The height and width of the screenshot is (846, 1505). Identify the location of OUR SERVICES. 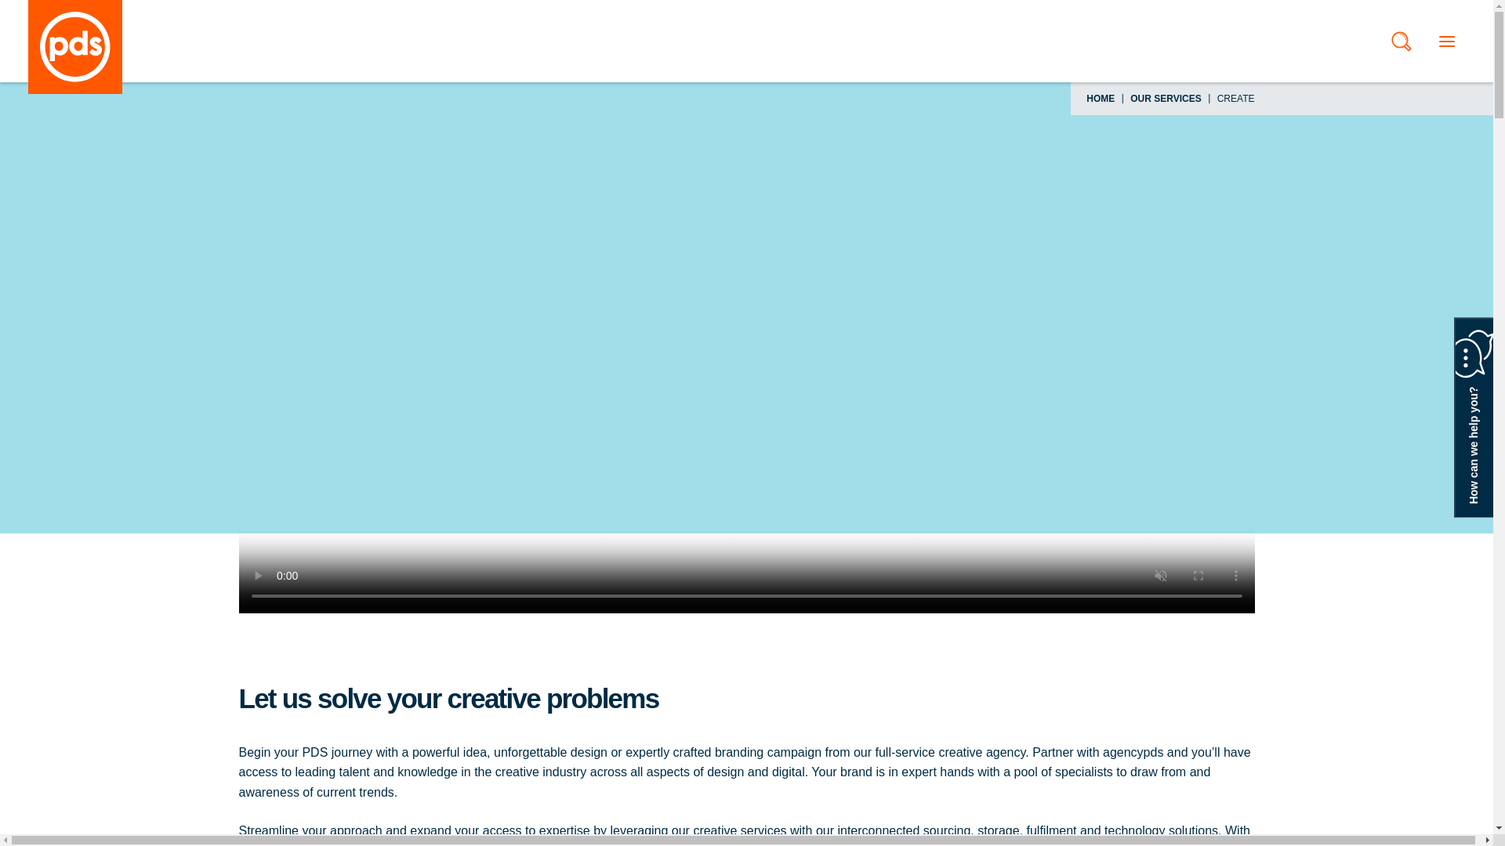
(1165, 98).